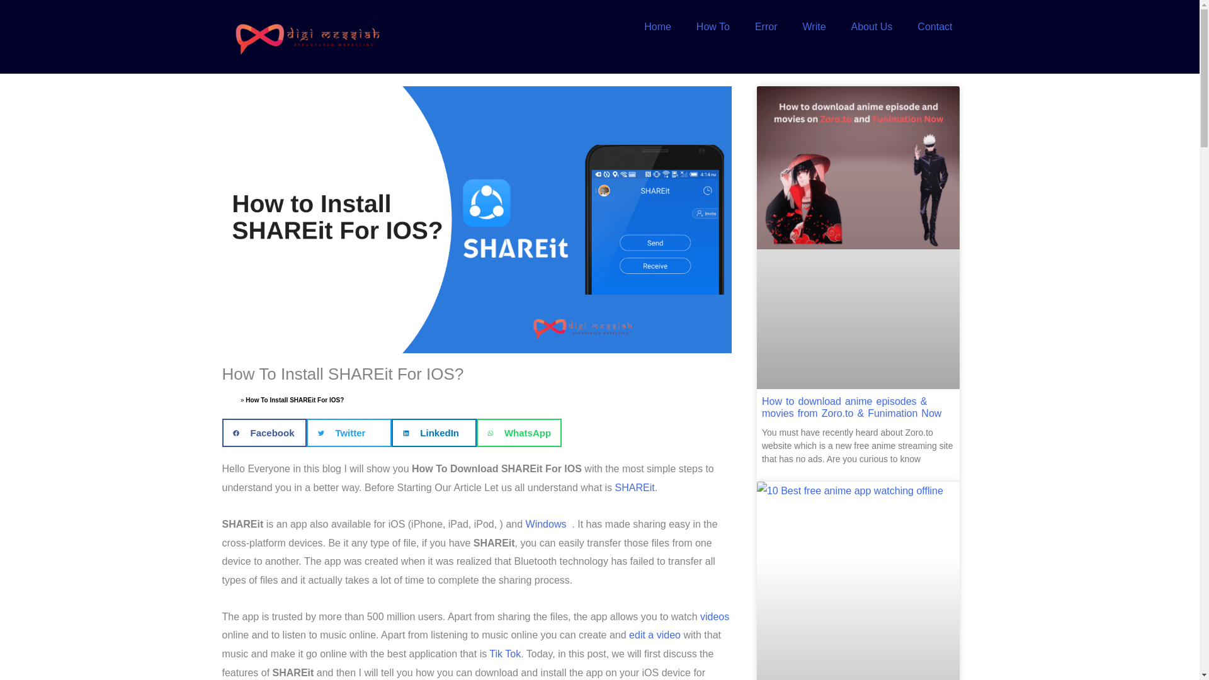 This screenshot has width=1209, height=680. I want to click on About Us, so click(872, 26).